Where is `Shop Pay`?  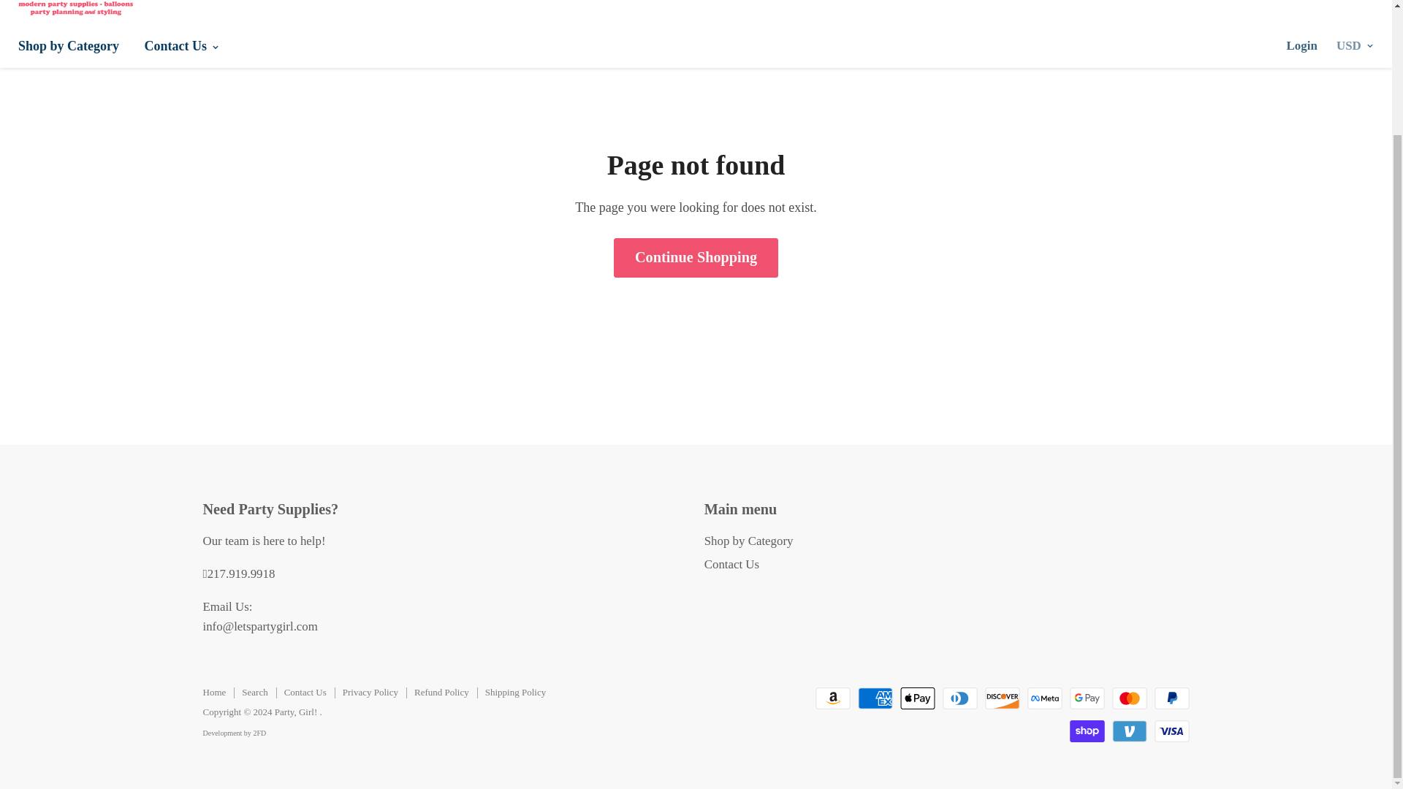 Shop Pay is located at coordinates (1087, 731).